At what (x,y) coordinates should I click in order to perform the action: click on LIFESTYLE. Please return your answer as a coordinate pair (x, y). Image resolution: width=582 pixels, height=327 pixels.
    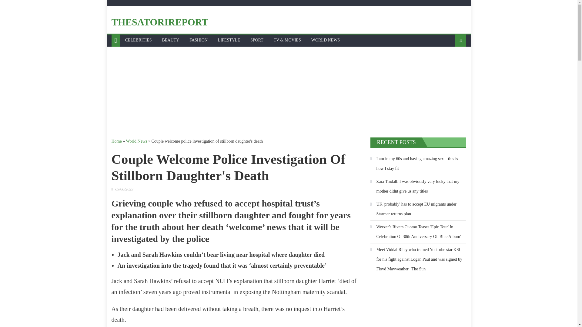
    Looking at the image, I should click on (229, 40).